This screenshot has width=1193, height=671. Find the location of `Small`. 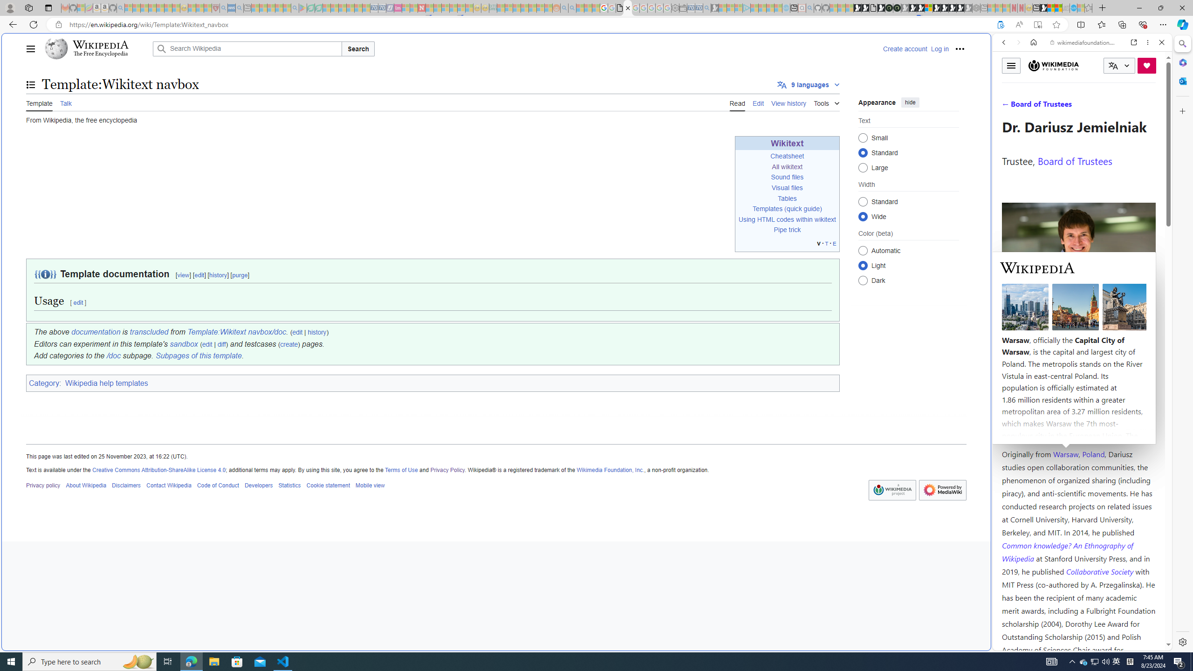

Small is located at coordinates (863, 137).